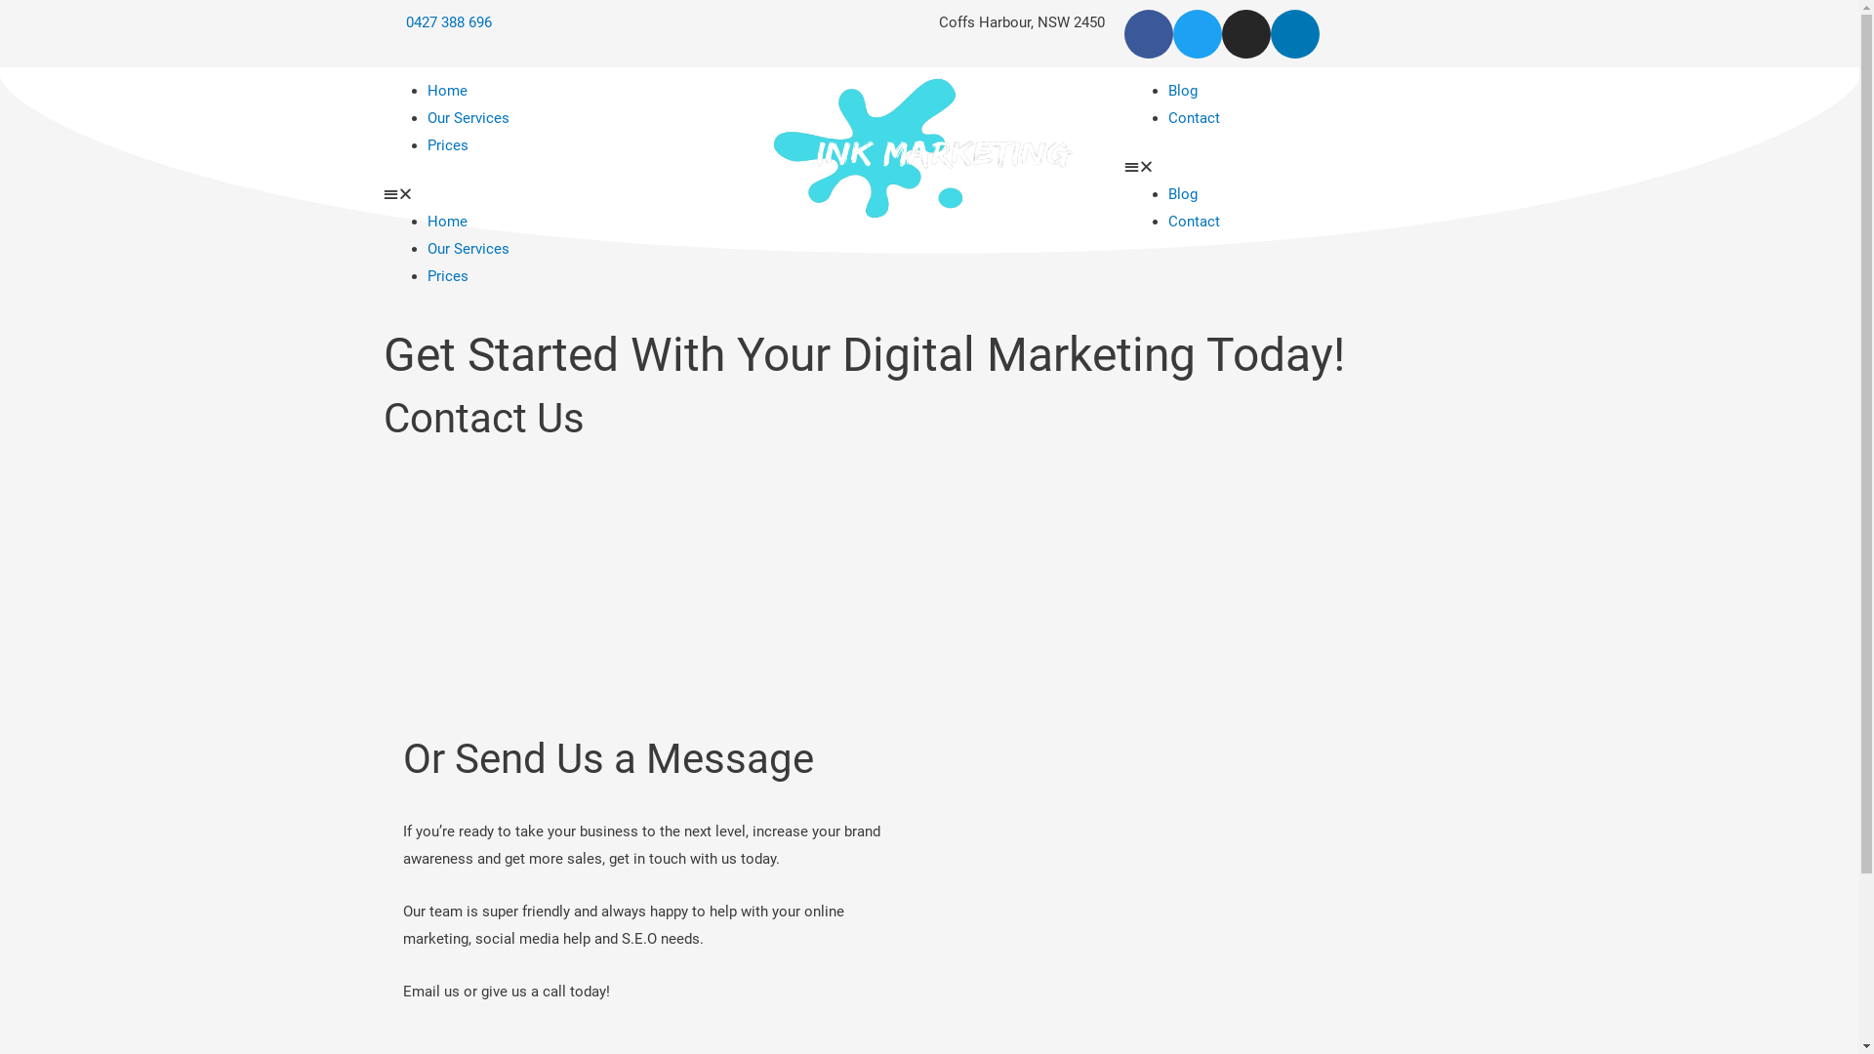  What do you see at coordinates (468, 118) in the screenshot?
I see `Our Services` at bounding box center [468, 118].